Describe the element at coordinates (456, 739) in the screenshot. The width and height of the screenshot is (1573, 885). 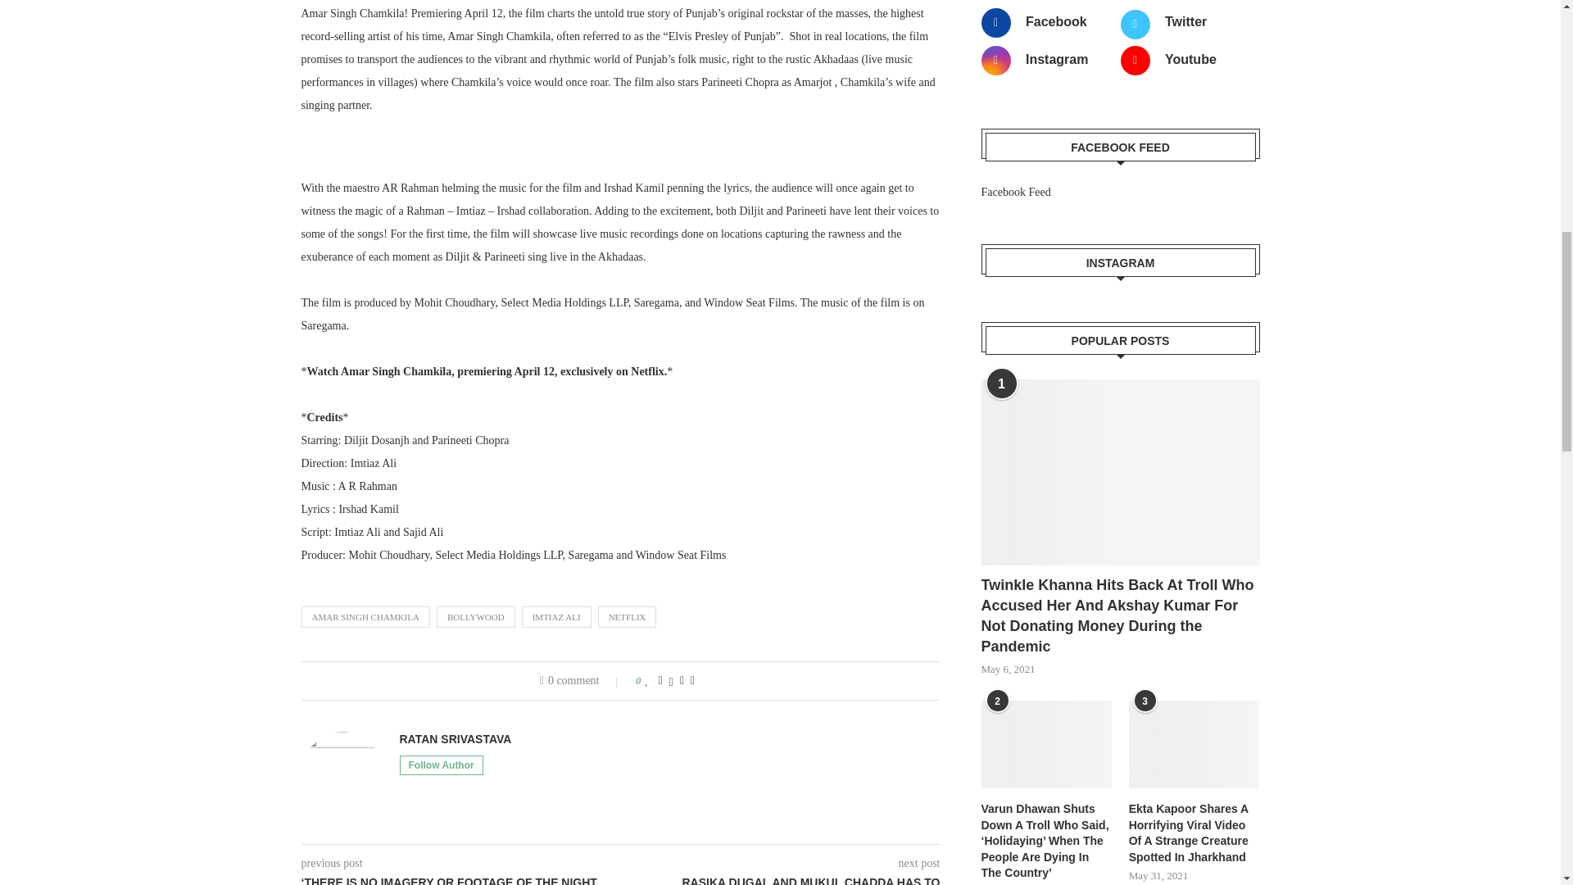
I see `RATAN SRIVASTAVA` at that location.